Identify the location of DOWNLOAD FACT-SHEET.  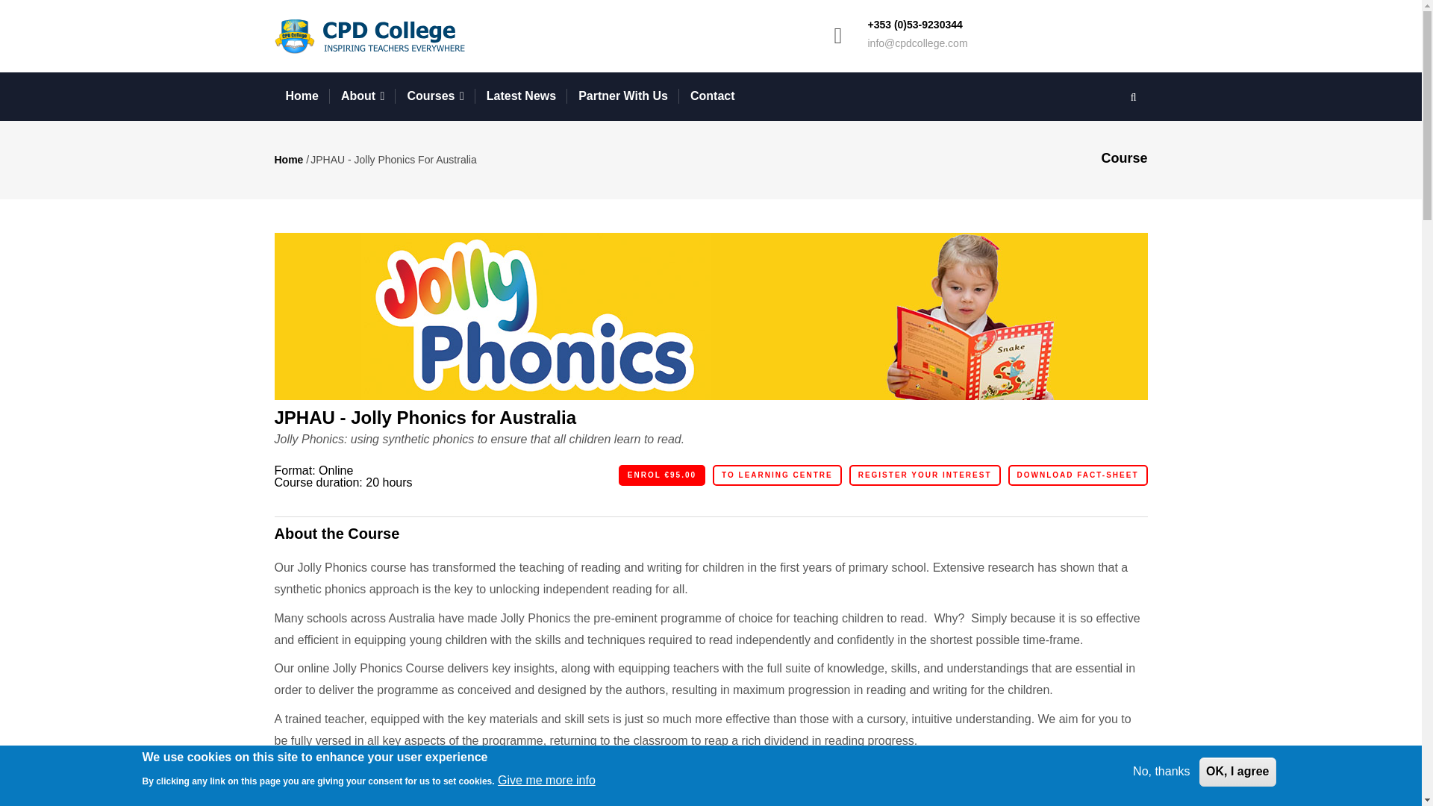
(1077, 475).